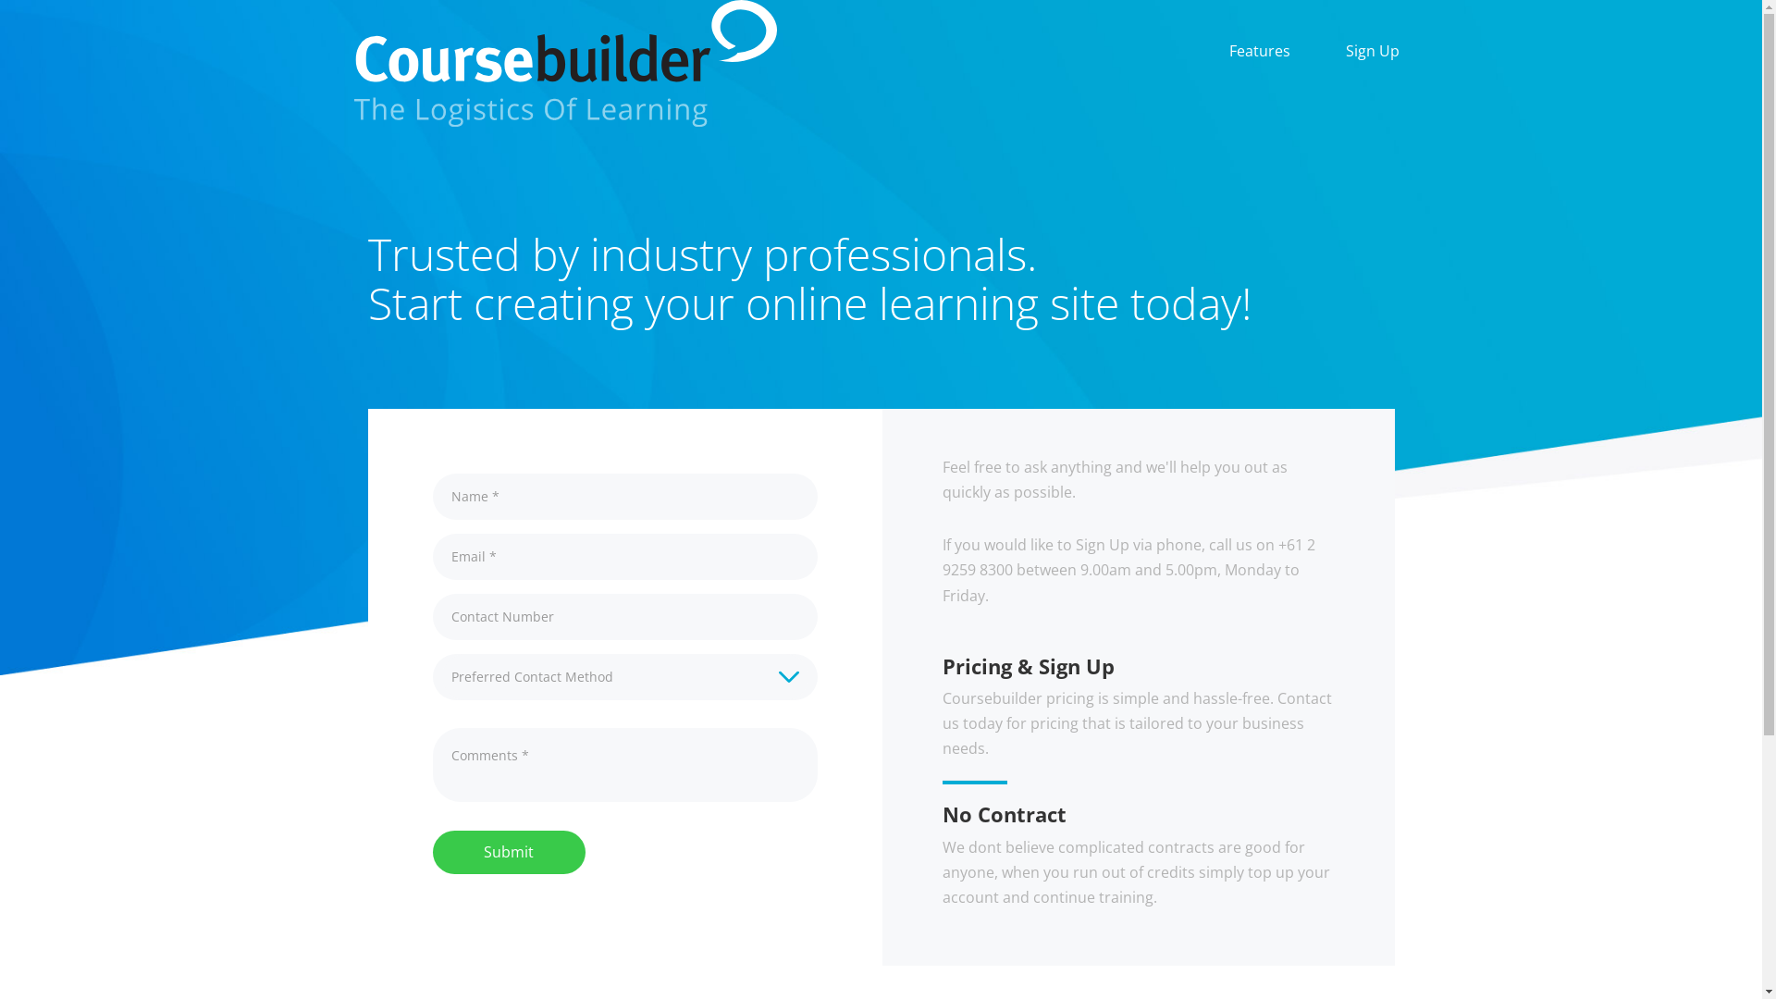  What do you see at coordinates (509, 853) in the screenshot?
I see `Submit` at bounding box center [509, 853].